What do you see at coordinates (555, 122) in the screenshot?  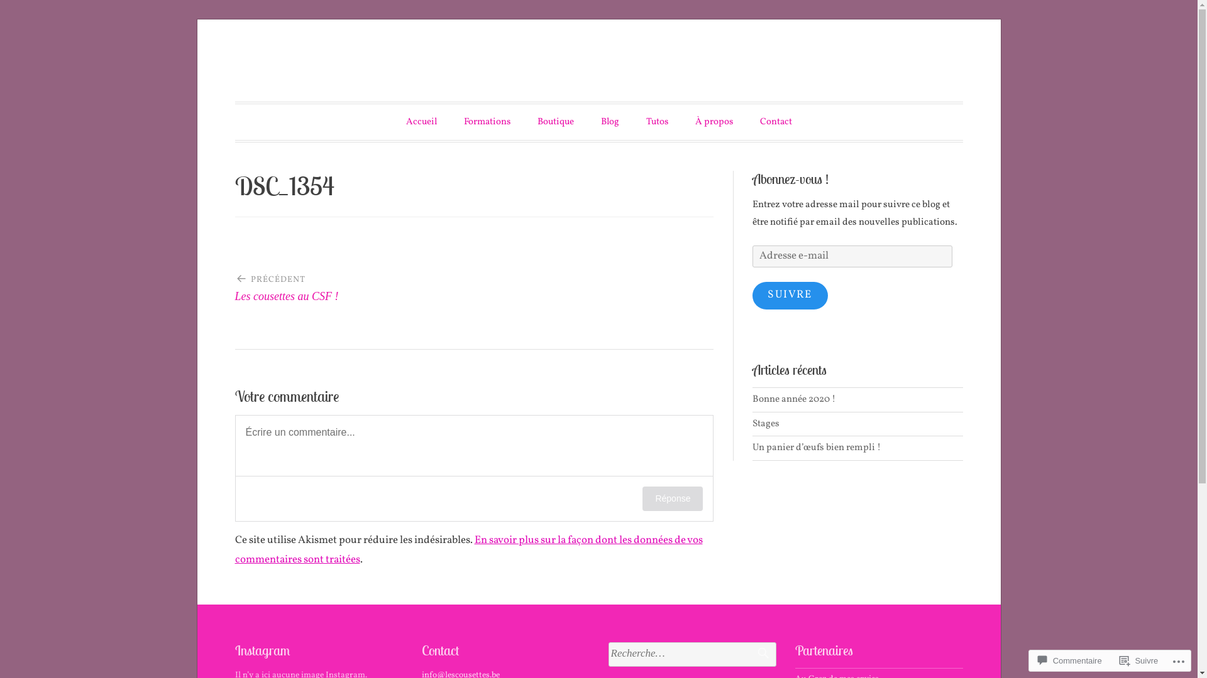 I see `Boutique` at bounding box center [555, 122].